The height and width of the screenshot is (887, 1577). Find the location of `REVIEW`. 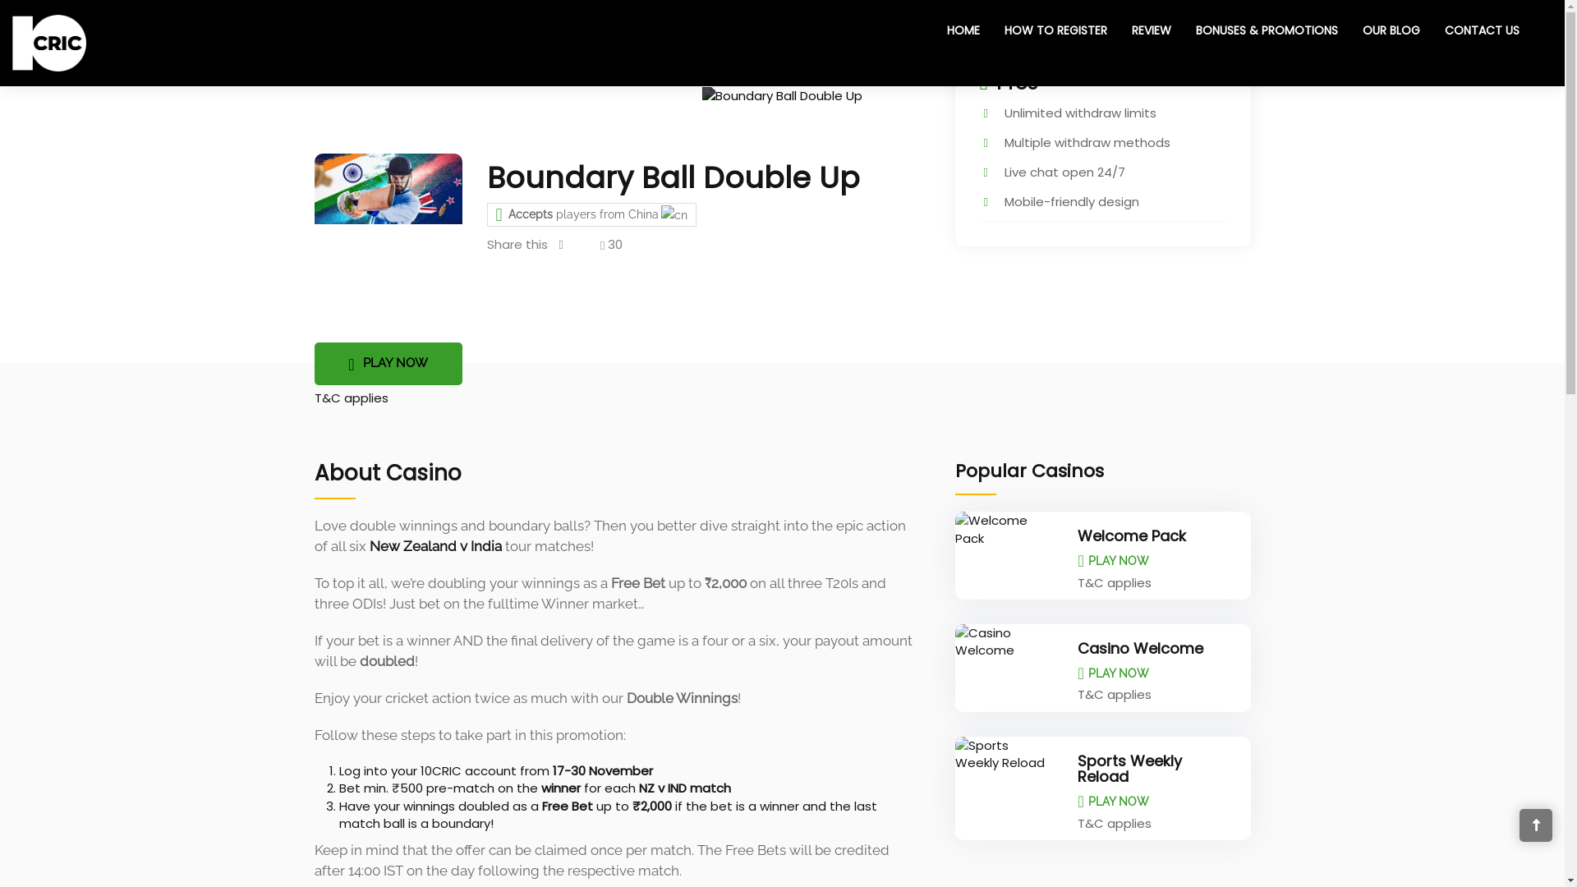

REVIEW is located at coordinates (1152, 30).